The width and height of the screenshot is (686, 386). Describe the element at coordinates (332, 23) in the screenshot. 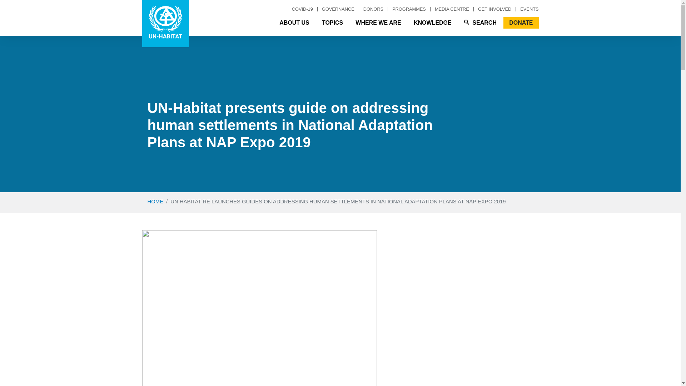

I see `TOPICS` at that location.